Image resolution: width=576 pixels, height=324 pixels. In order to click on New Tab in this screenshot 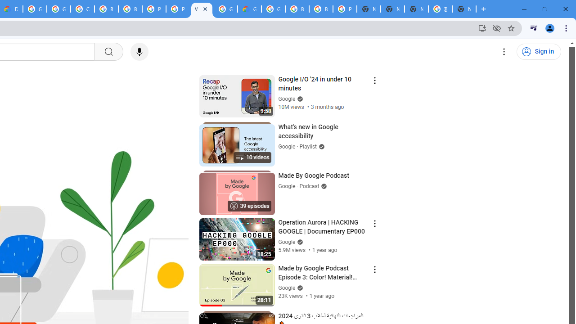, I will do `click(464, 9)`.